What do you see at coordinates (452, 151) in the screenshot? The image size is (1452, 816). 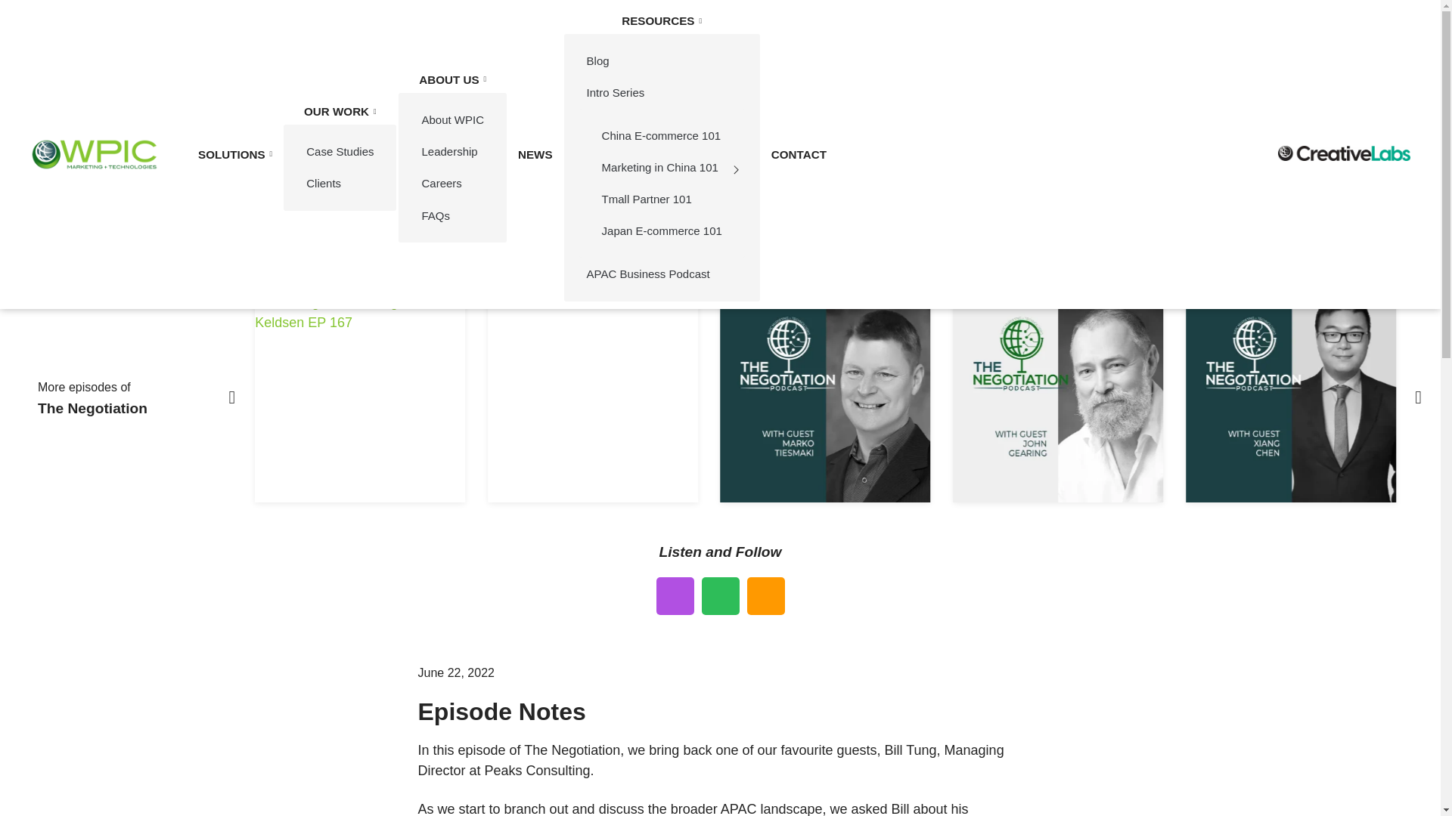 I see `Leadership` at bounding box center [452, 151].